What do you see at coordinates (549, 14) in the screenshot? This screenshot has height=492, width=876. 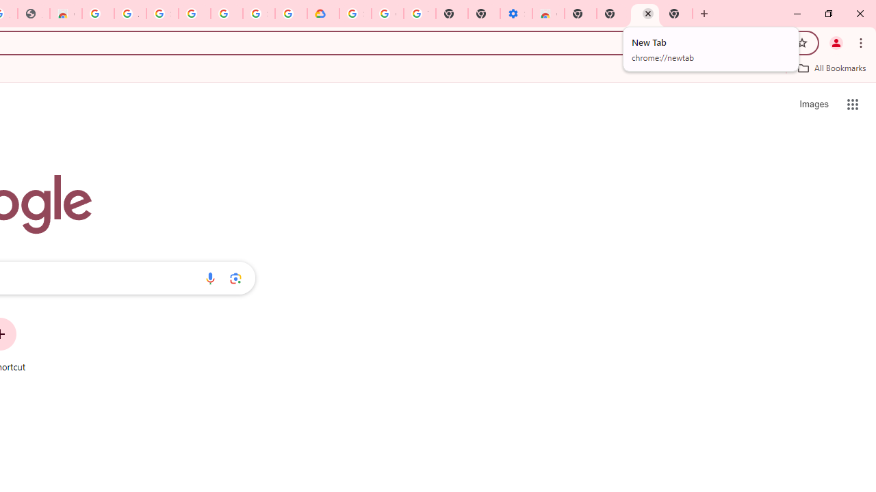 I see `Chrome Web Store - Accessibility extensions` at bounding box center [549, 14].